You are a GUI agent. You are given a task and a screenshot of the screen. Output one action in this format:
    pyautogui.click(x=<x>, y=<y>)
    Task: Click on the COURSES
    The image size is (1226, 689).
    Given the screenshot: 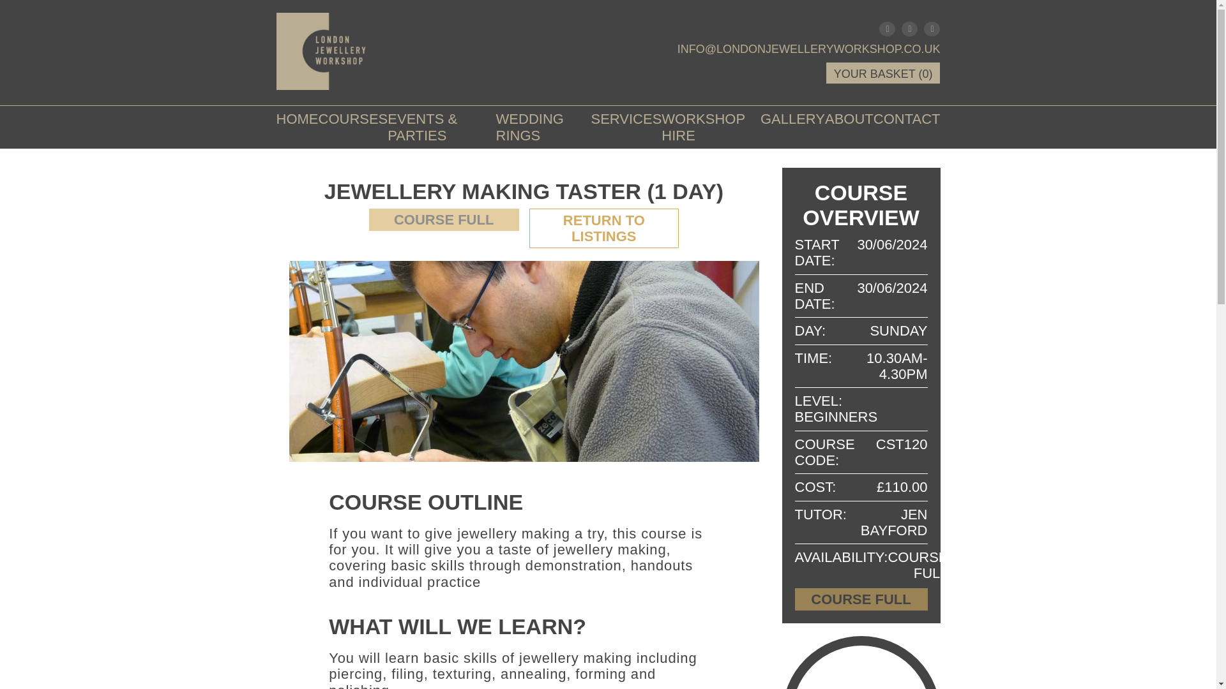 What is the action you would take?
    pyautogui.click(x=352, y=119)
    